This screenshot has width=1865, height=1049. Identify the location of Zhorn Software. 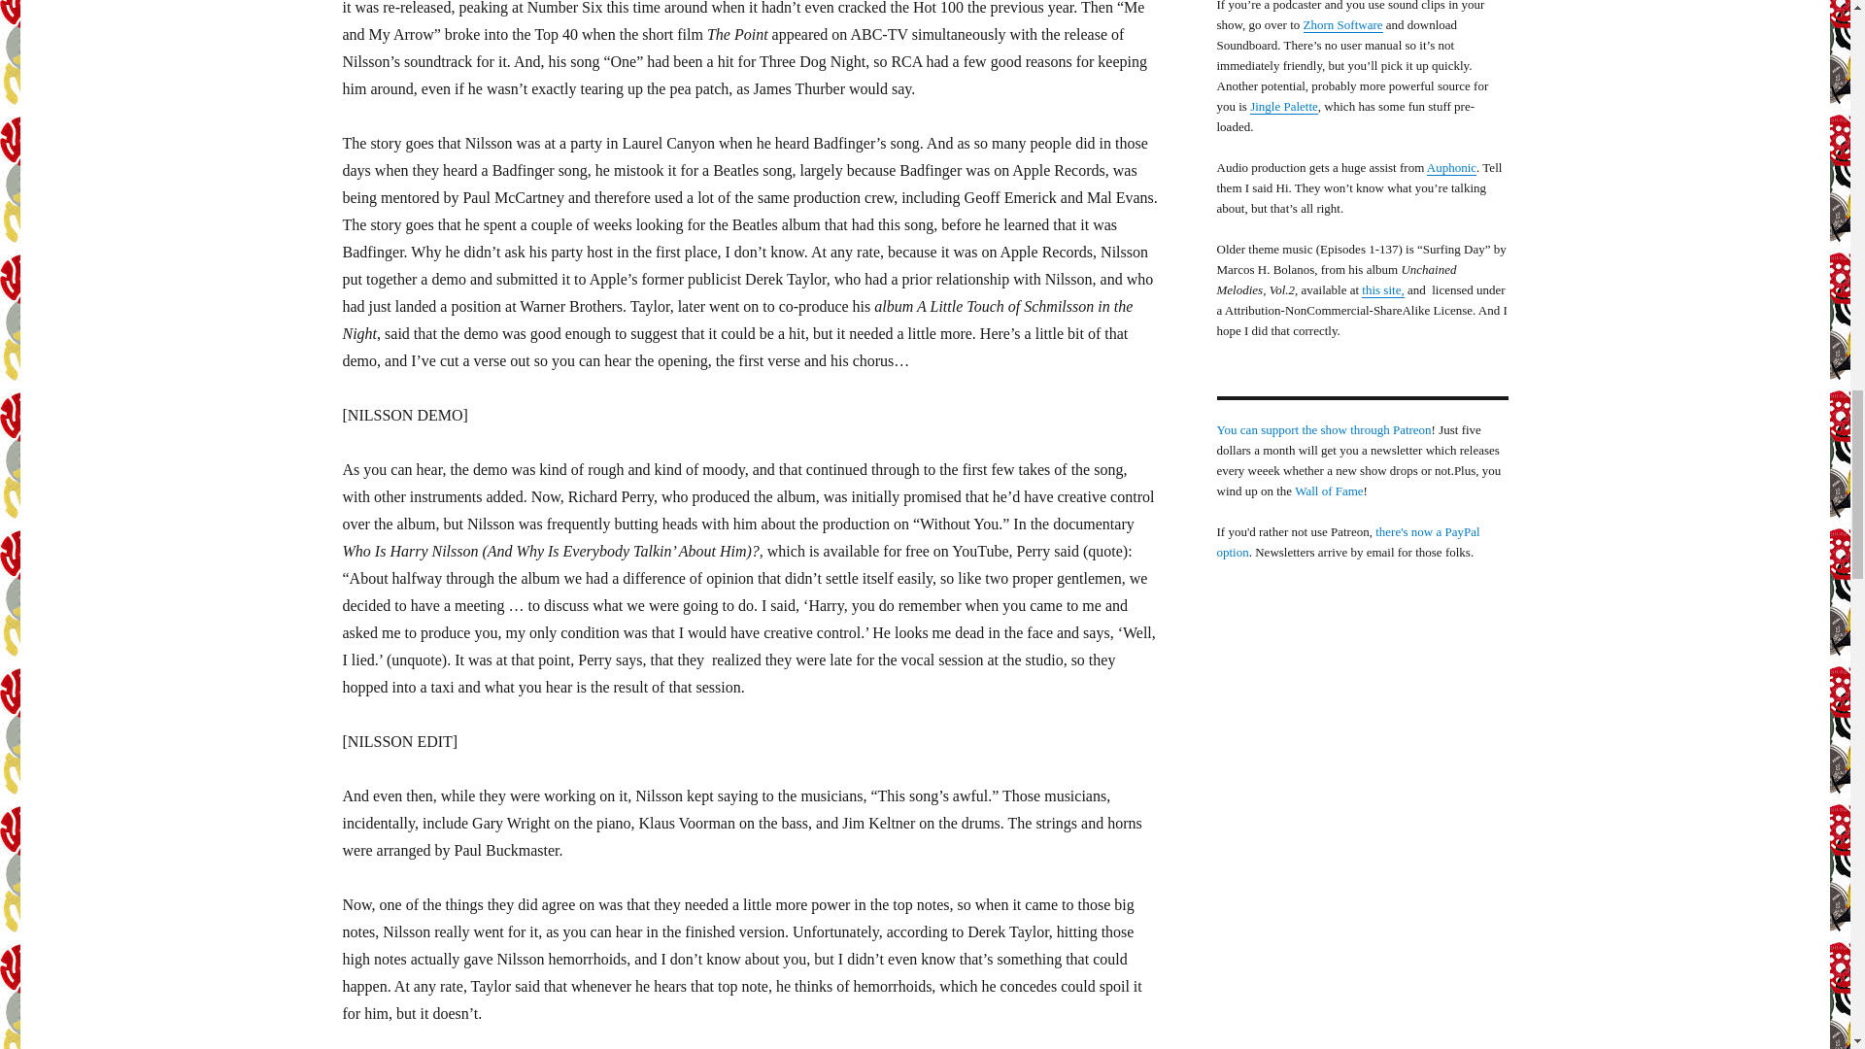
(1343, 25).